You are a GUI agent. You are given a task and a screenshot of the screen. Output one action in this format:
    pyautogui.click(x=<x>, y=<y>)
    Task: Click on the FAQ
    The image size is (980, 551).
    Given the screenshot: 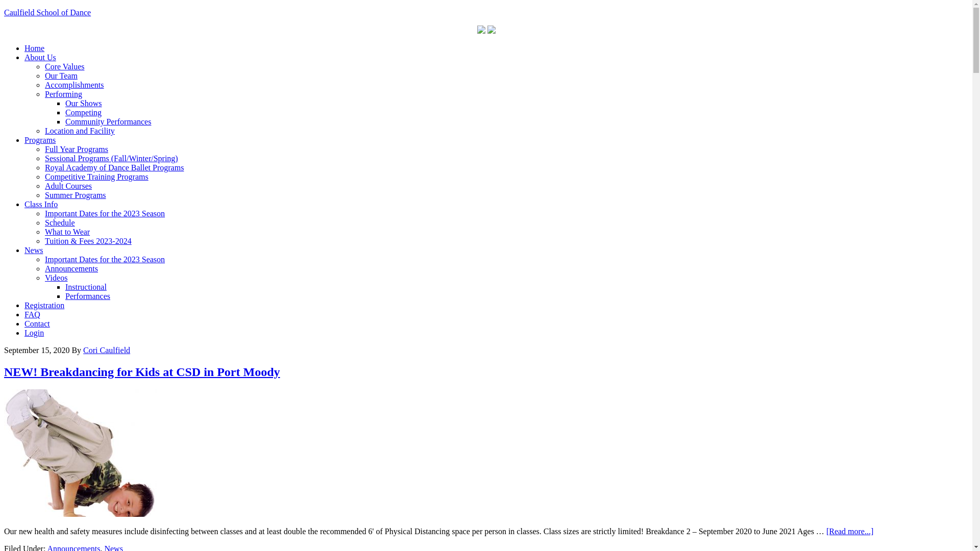 What is the action you would take?
    pyautogui.click(x=33, y=314)
    